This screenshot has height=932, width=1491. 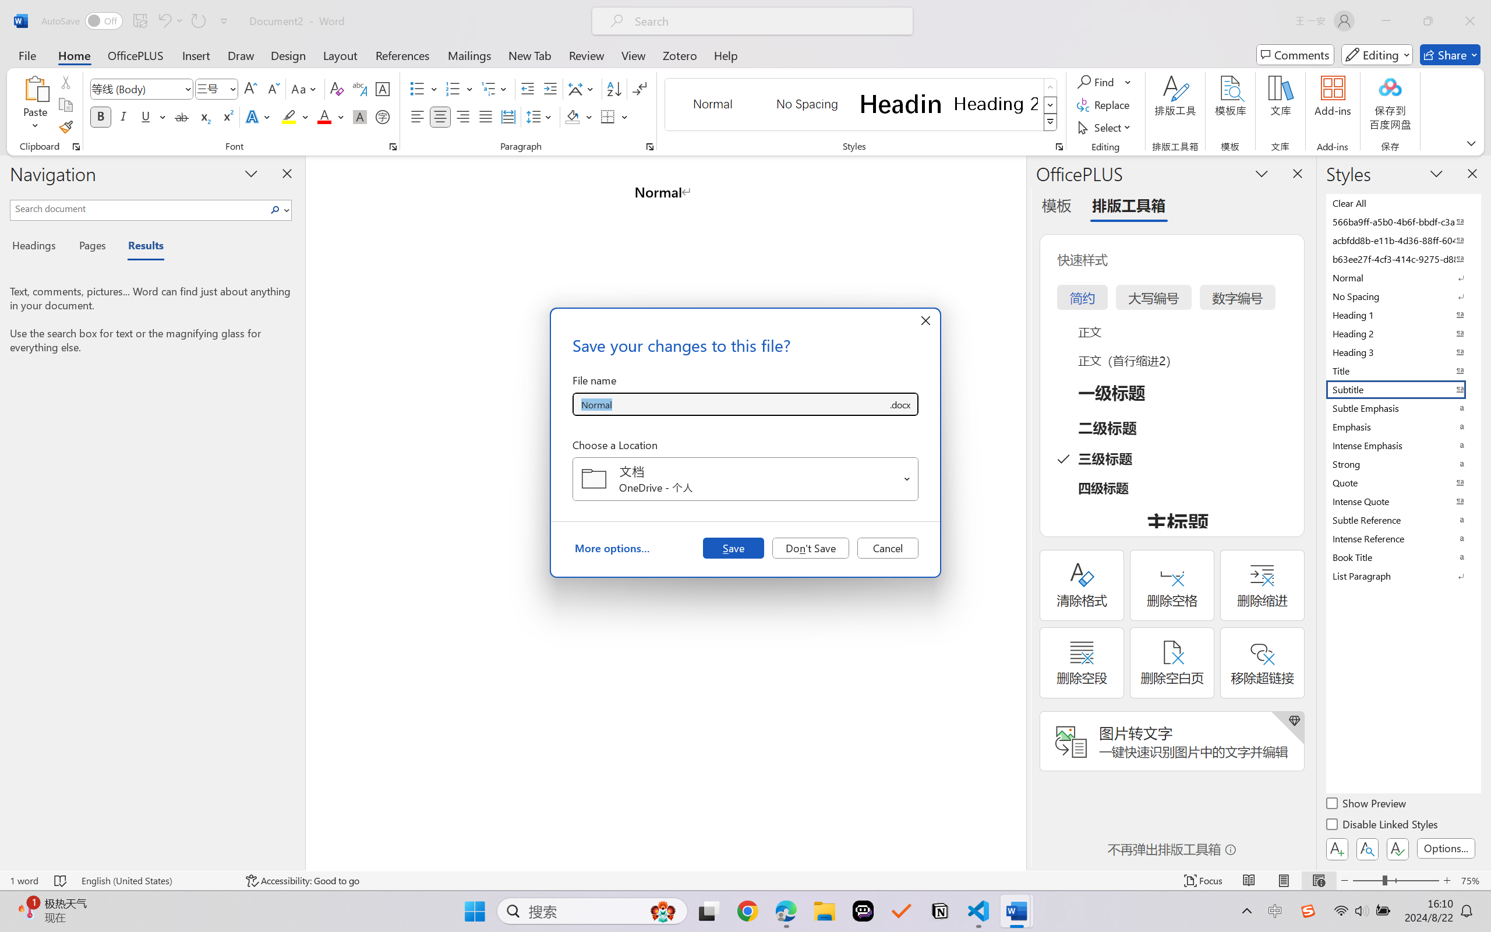 I want to click on Font Size, so click(x=211, y=89).